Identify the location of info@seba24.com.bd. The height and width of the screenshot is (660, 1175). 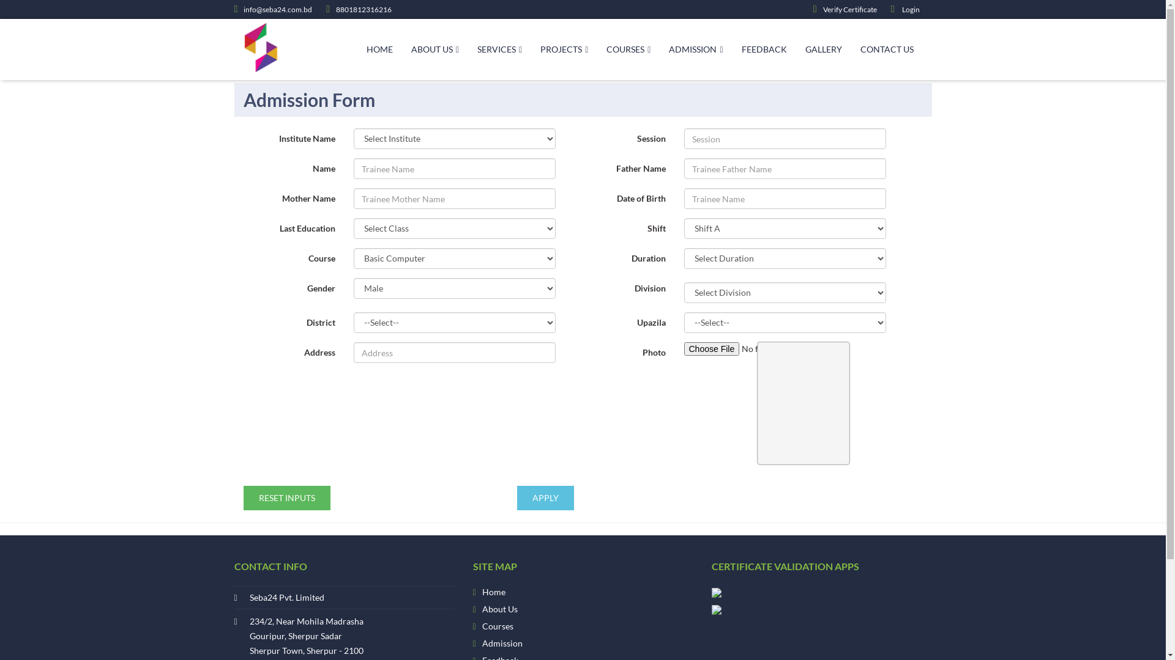
(273, 10).